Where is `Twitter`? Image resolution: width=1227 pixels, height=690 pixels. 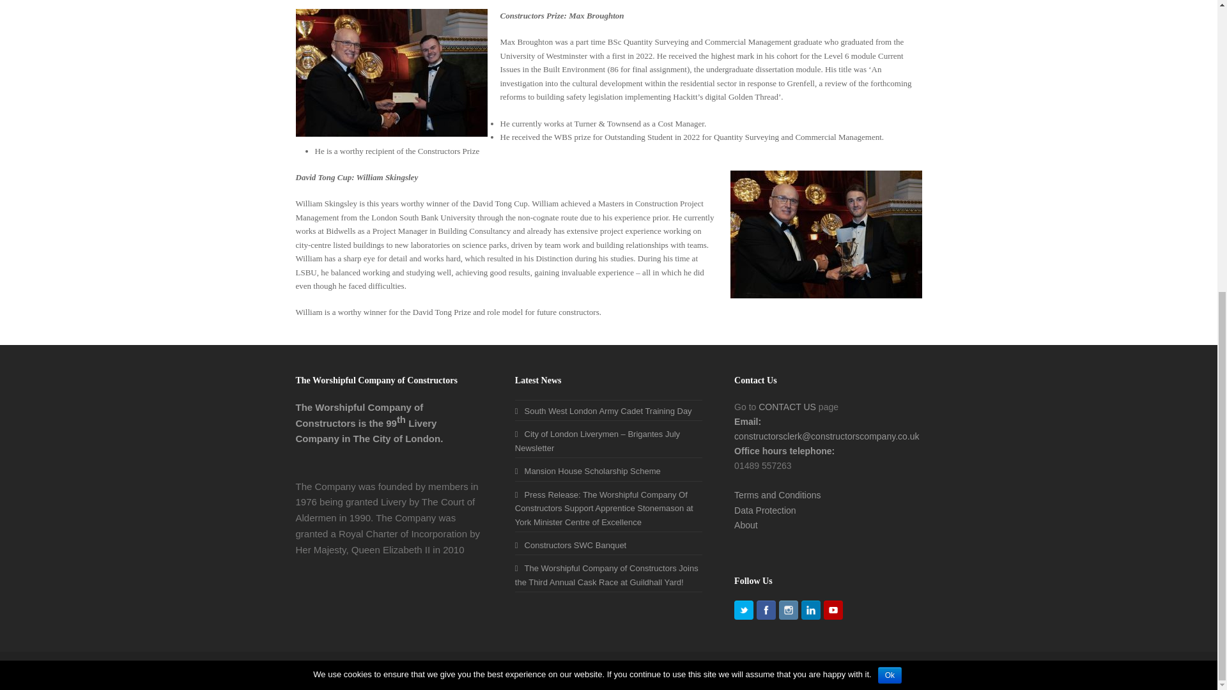 Twitter is located at coordinates (743, 609).